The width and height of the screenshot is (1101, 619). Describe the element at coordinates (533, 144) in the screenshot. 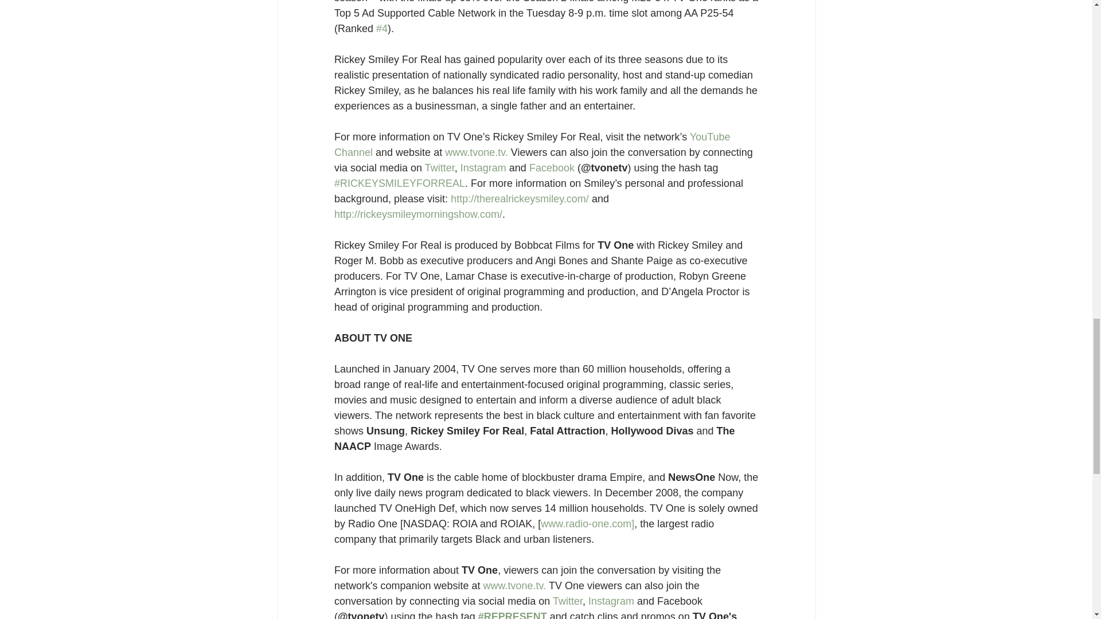

I see ` YouTube Channel ` at that location.